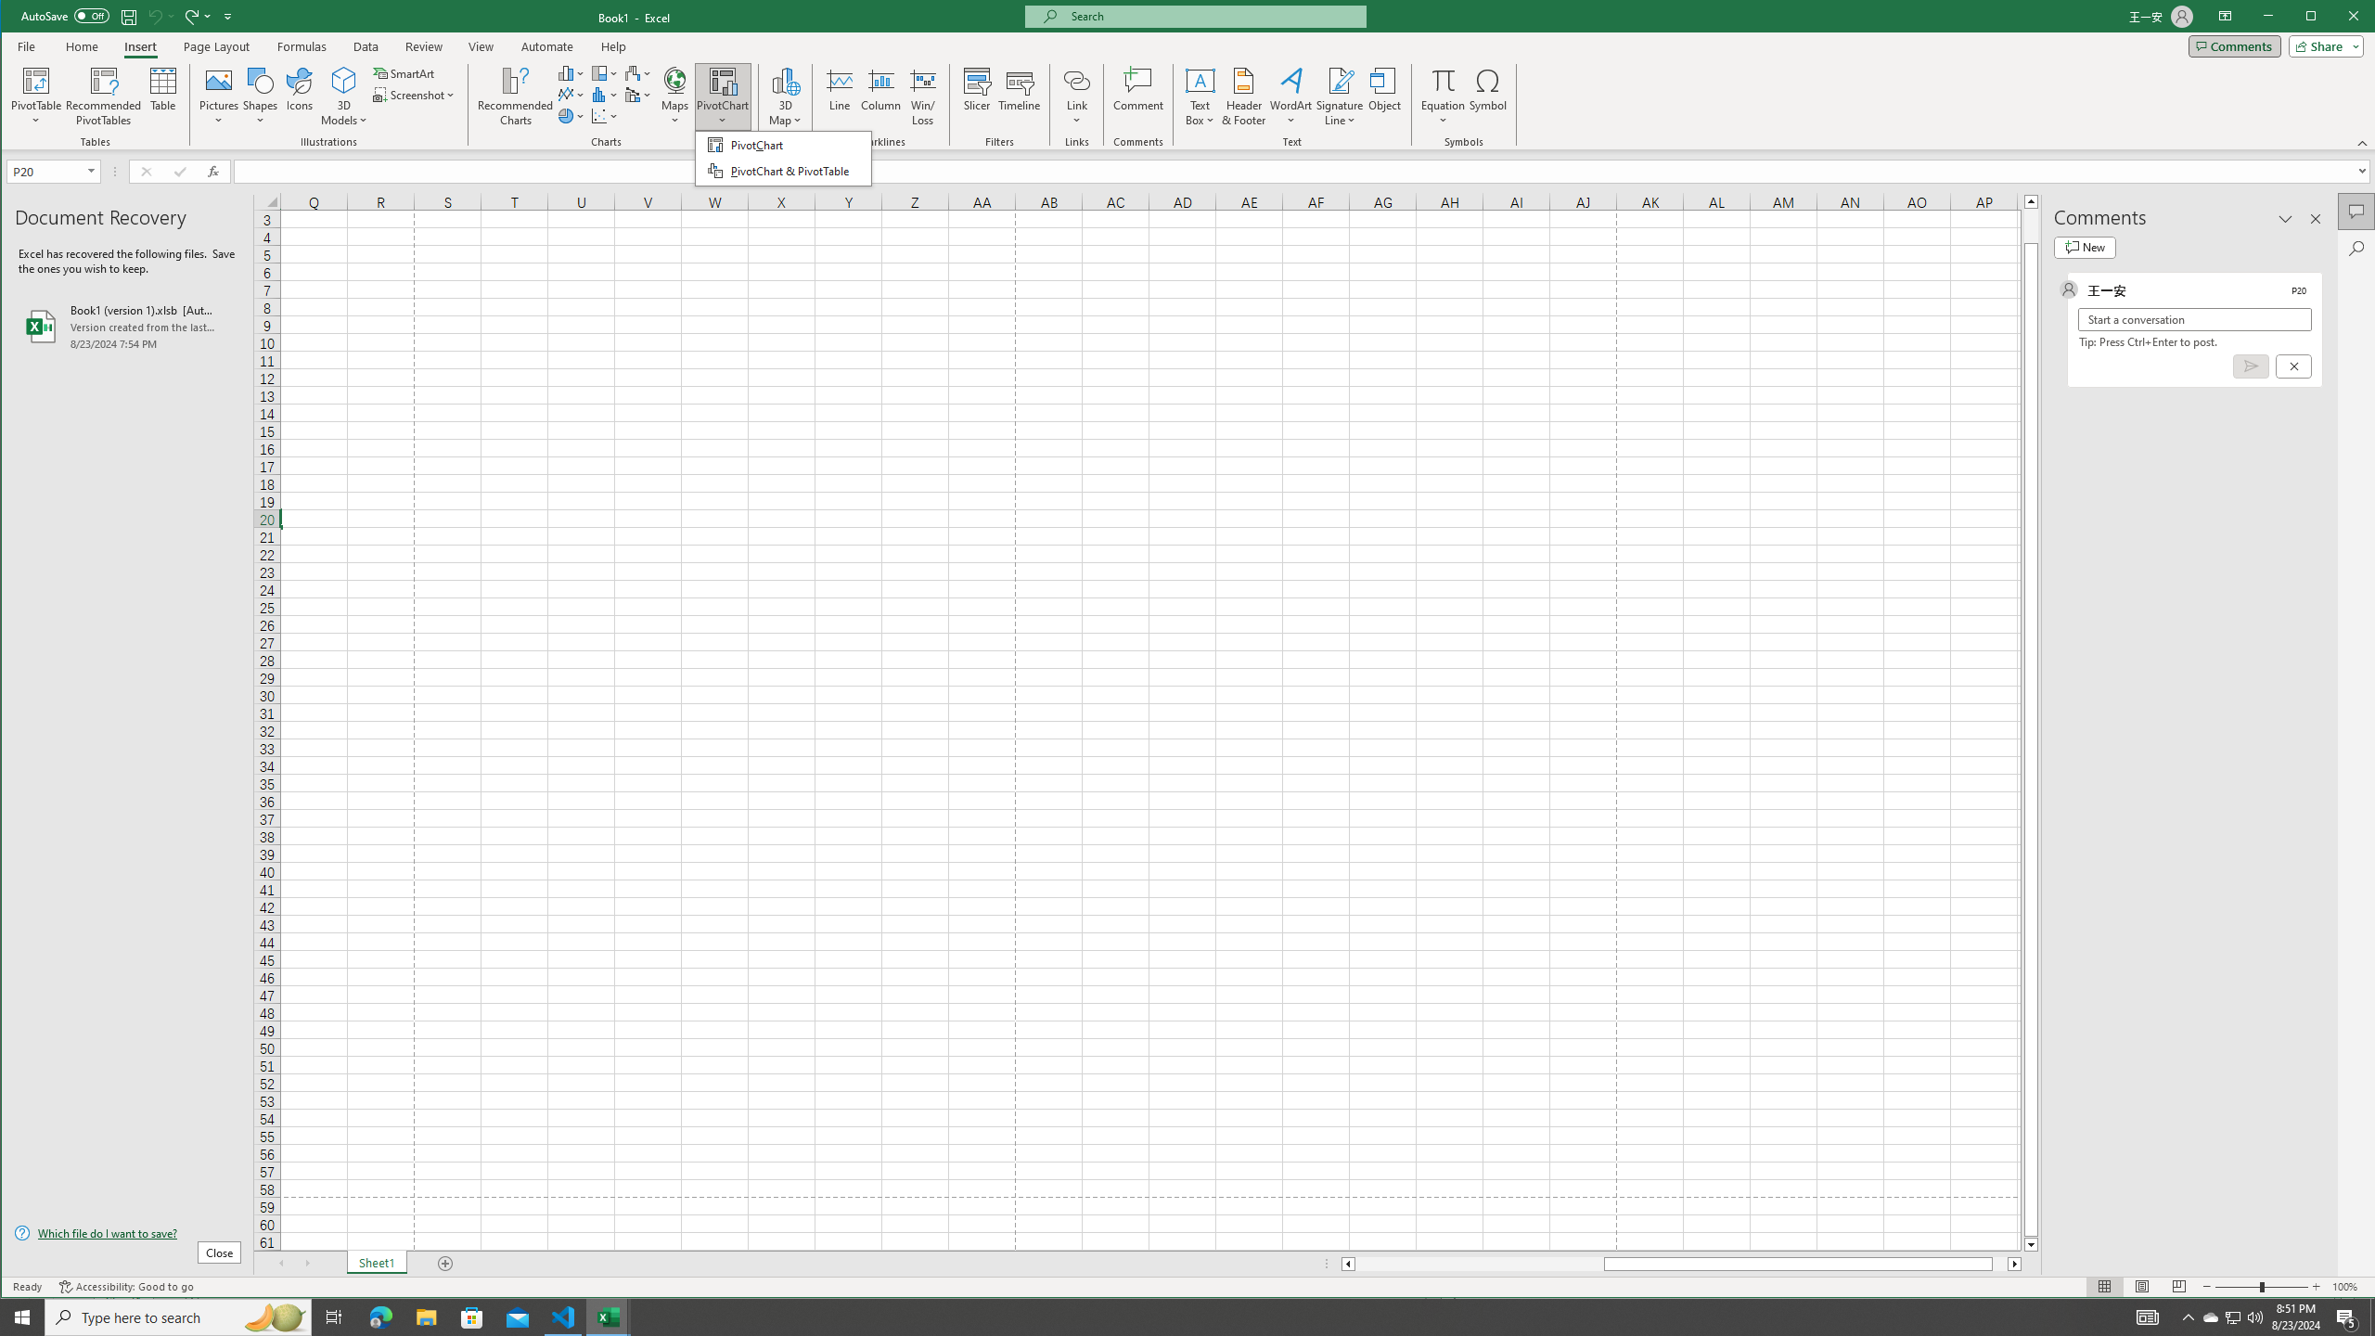 This screenshot has width=2375, height=1336. Describe the element at coordinates (1200, 96) in the screenshot. I see `Text Box` at that location.